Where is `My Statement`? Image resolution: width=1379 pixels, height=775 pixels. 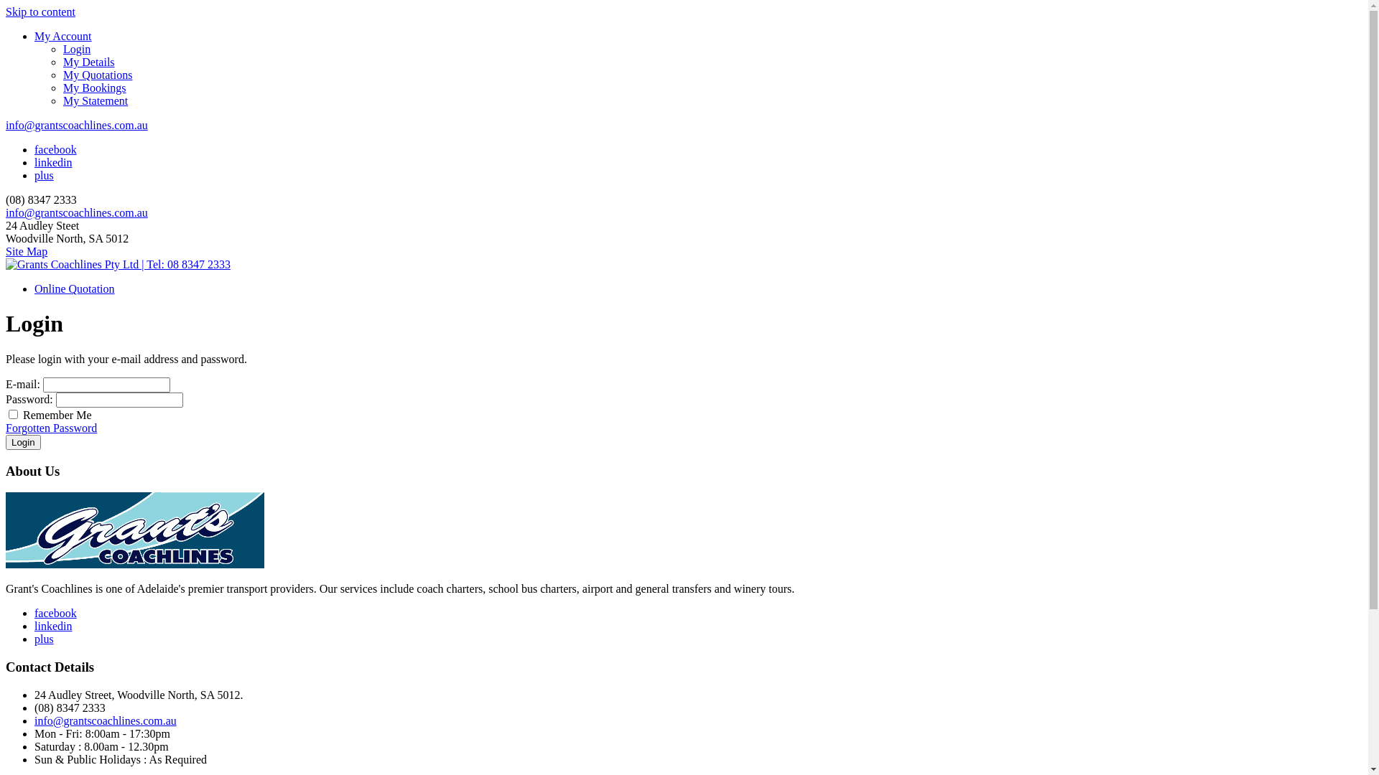
My Statement is located at coordinates (712, 101).